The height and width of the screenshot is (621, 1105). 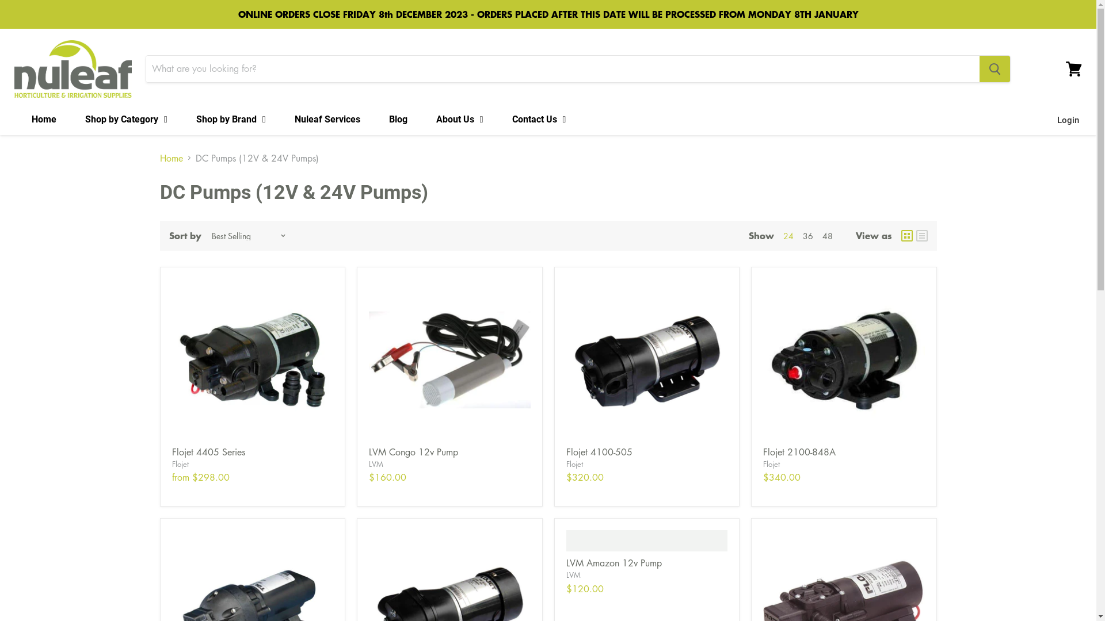 What do you see at coordinates (1074, 68) in the screenshot?
I see `View cart` at bounding box center [1074, 68].